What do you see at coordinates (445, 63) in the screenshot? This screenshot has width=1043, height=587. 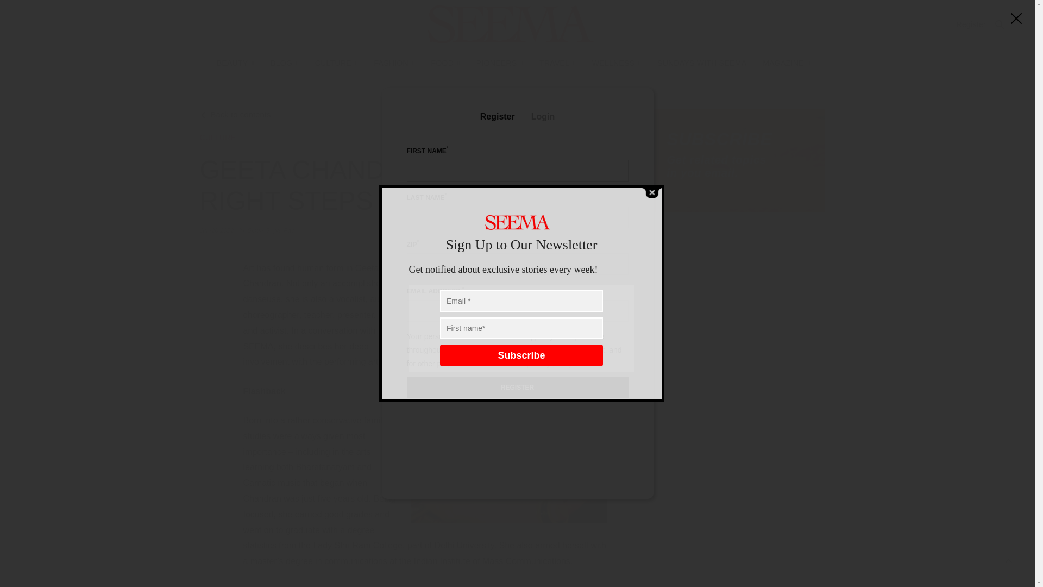 I see `FOOD` at bounding box center [445, 63].